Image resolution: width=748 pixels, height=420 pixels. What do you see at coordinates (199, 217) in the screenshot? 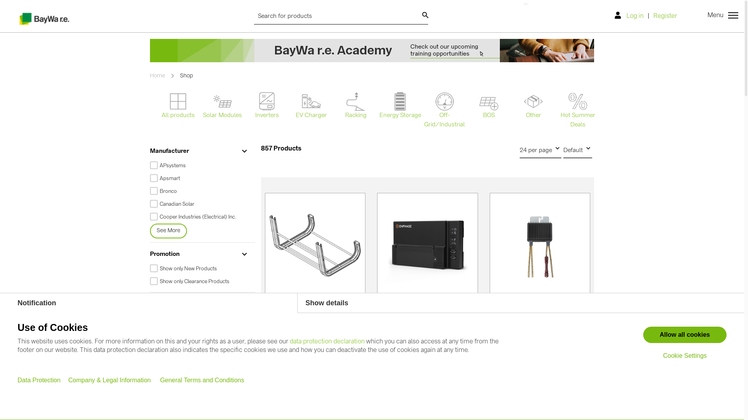
I see `Cooper Industries (Electrical) Inc.` at bounding box center [199, 217].